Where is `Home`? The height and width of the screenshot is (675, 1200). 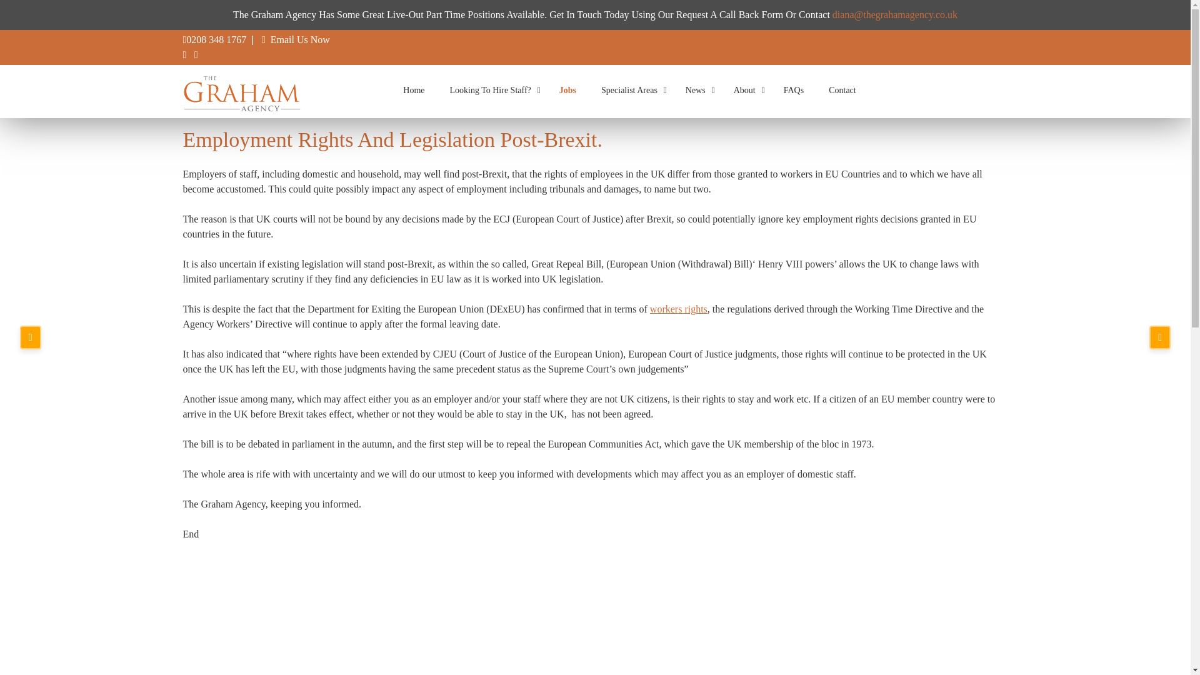
Home is located at coordinates (414, 90).